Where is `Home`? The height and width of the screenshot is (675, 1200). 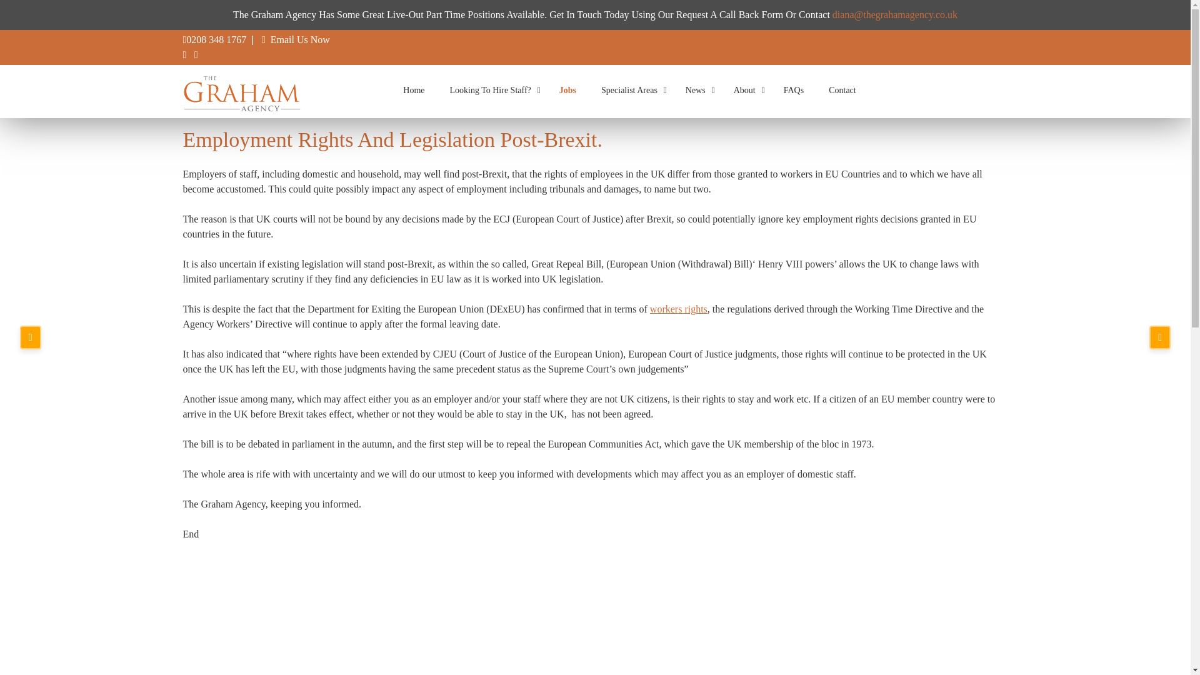
Home is located at coordinates (414, 90).